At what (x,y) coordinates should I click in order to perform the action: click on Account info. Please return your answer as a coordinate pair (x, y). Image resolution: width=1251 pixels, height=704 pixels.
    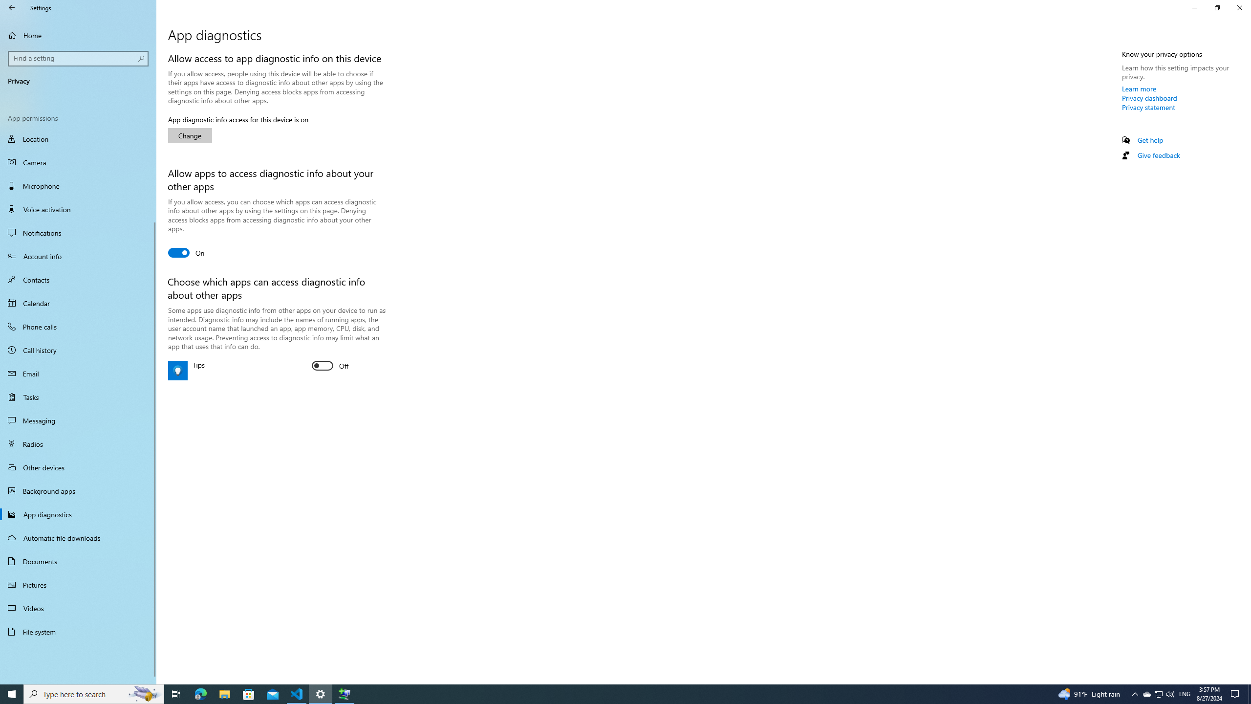
    Looking at the image, I should click on (176, 694).